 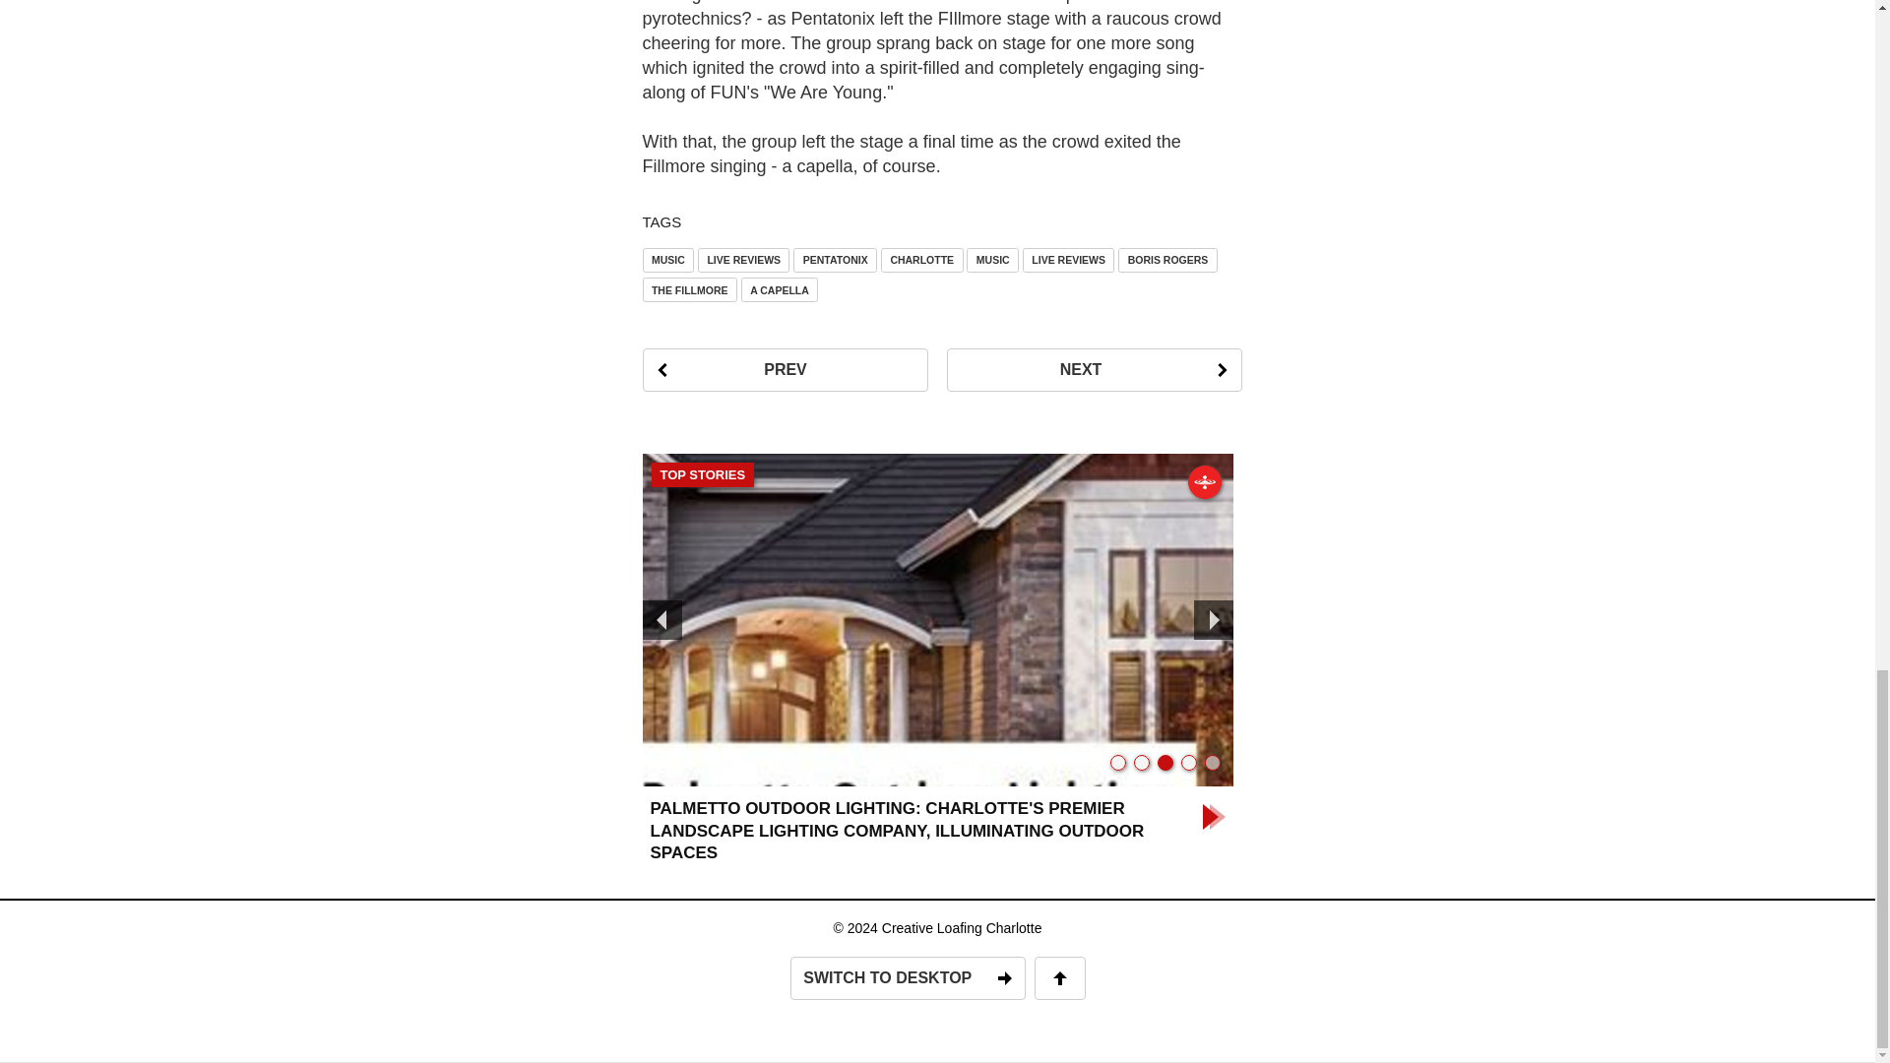 What do you see at coordinates (992, 260) in the screenshot?
I see `MUSIC` at bounding box center [992, 260].